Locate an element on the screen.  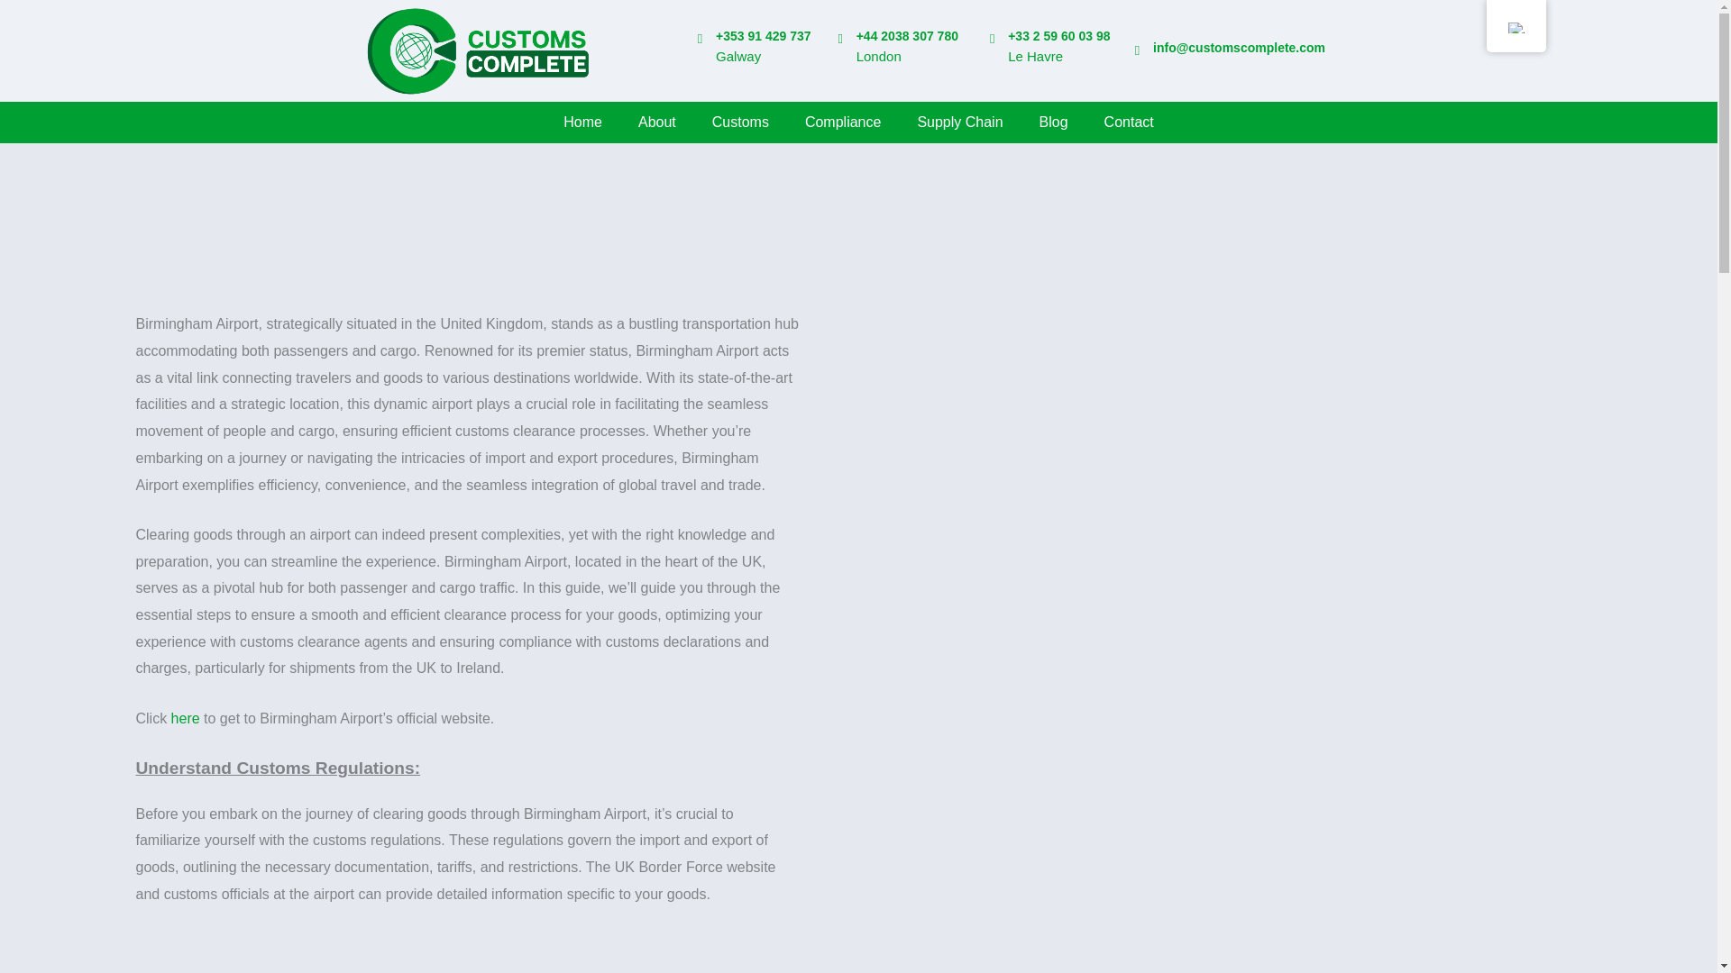
About is located at coordinates (656, 123).